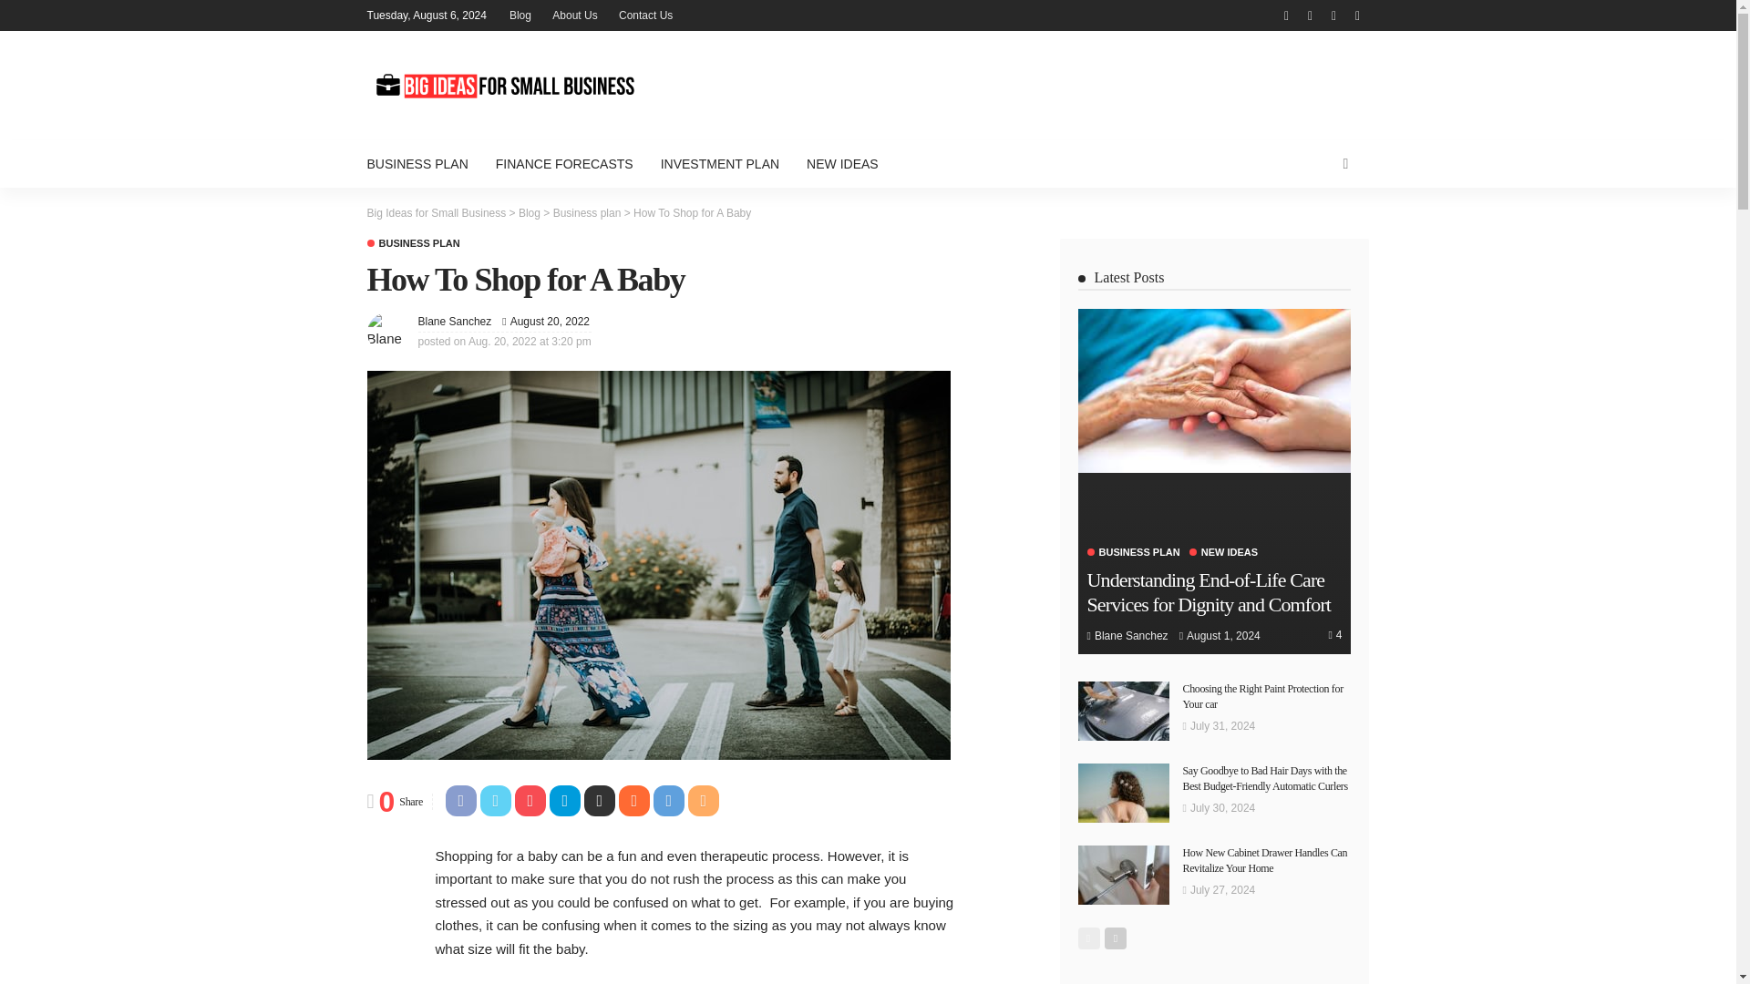 The width and height of the screenshot is (1750, 984). Describe the element at coordinates (529, 212) in the screenshot. I see `Blog` at that location.